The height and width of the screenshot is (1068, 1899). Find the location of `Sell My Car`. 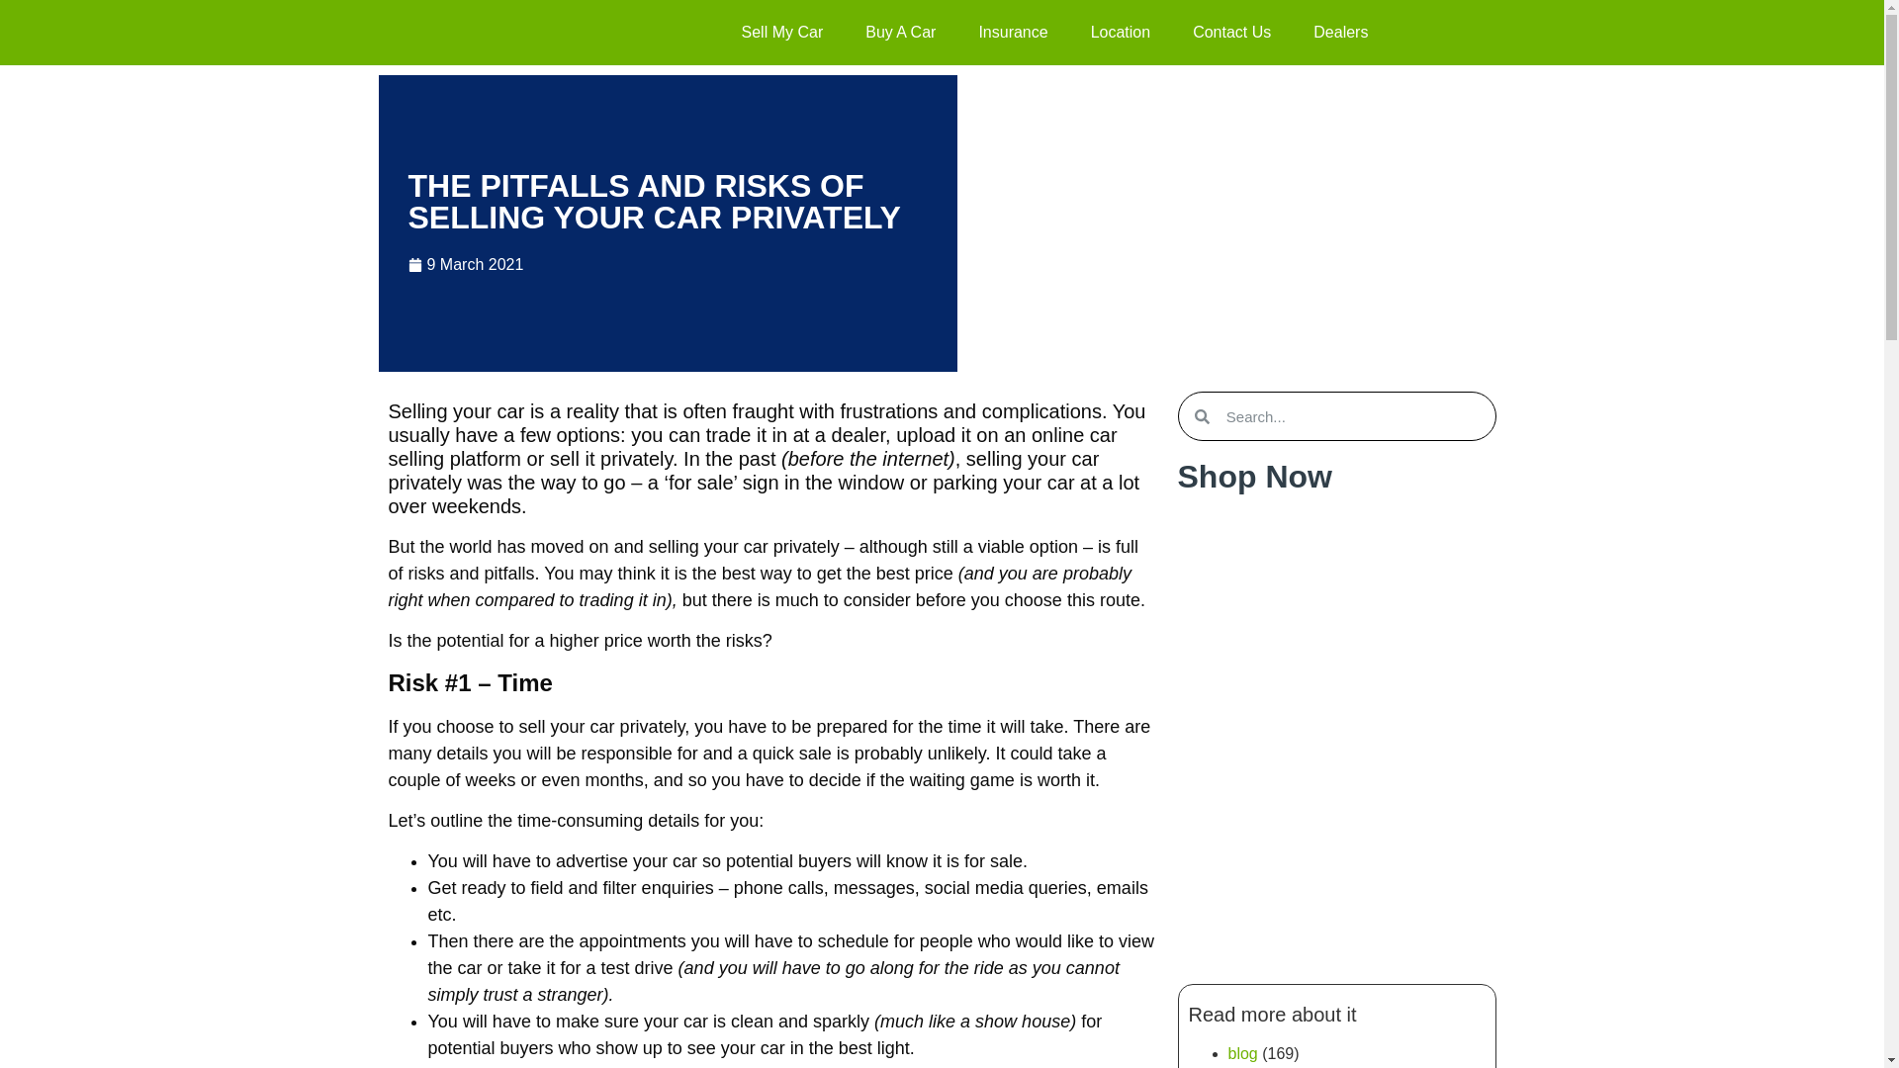

Sell My Car is located at coordinates (781, 32).